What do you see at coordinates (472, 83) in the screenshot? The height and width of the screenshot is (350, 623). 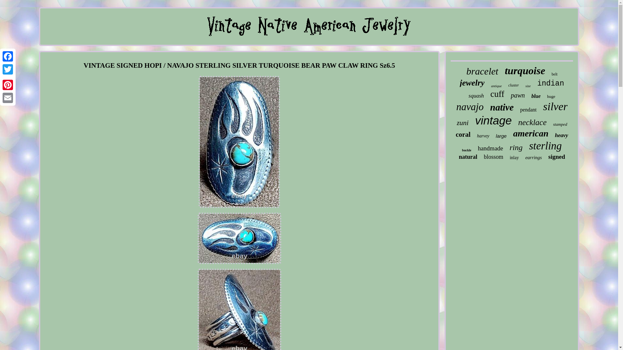 I see `jewelry` at bounding box center [472, 83].